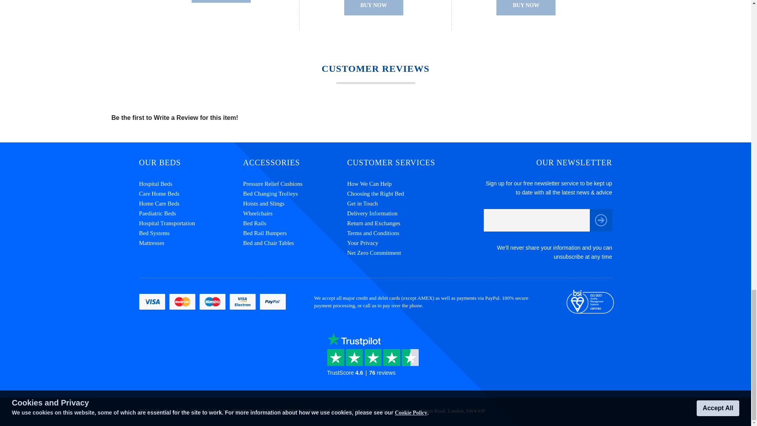 The width and height of the screenshot is (757, 426). I want to click on BUY NOW, so click(374, 7).